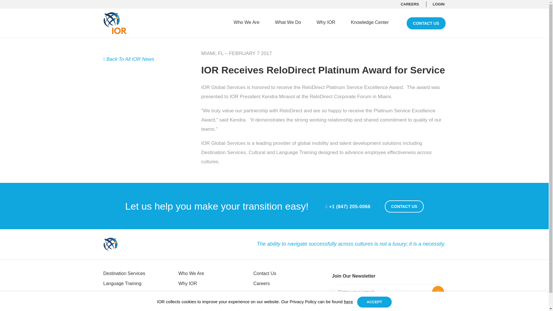 Image resolution: width=553 pixels, height=311 pixels. What do you see at coordinates (259, 293) in the screenshot?
I see `Login` at bounding box center [259, 293].